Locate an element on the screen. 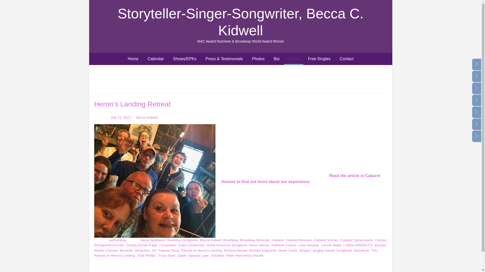  Carolyn Montgomery-Forant is located at coordinates (240, 243).